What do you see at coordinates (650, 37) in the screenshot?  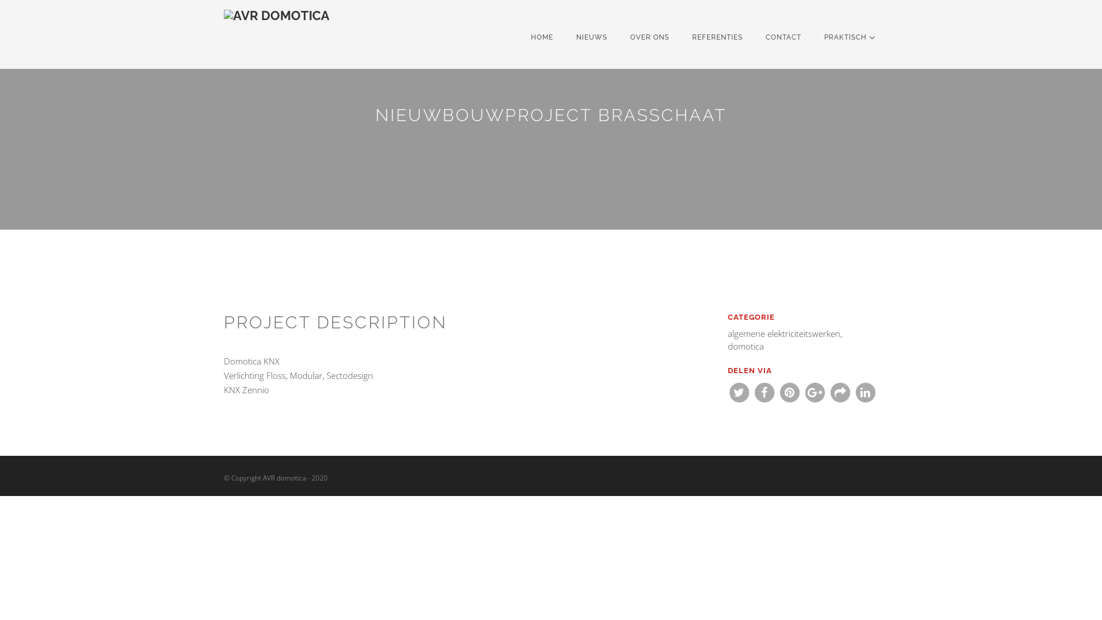 I see `OVER ONS` at bounding box center [650, 37].